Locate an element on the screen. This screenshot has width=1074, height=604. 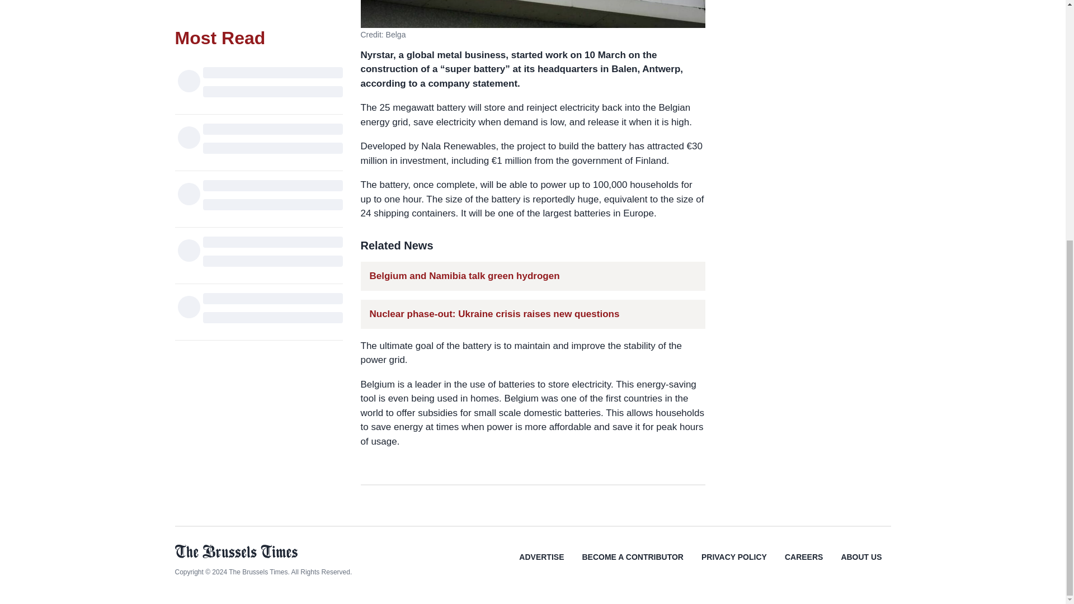
PRIVACY POLICY is located at coordinates (734, 565).